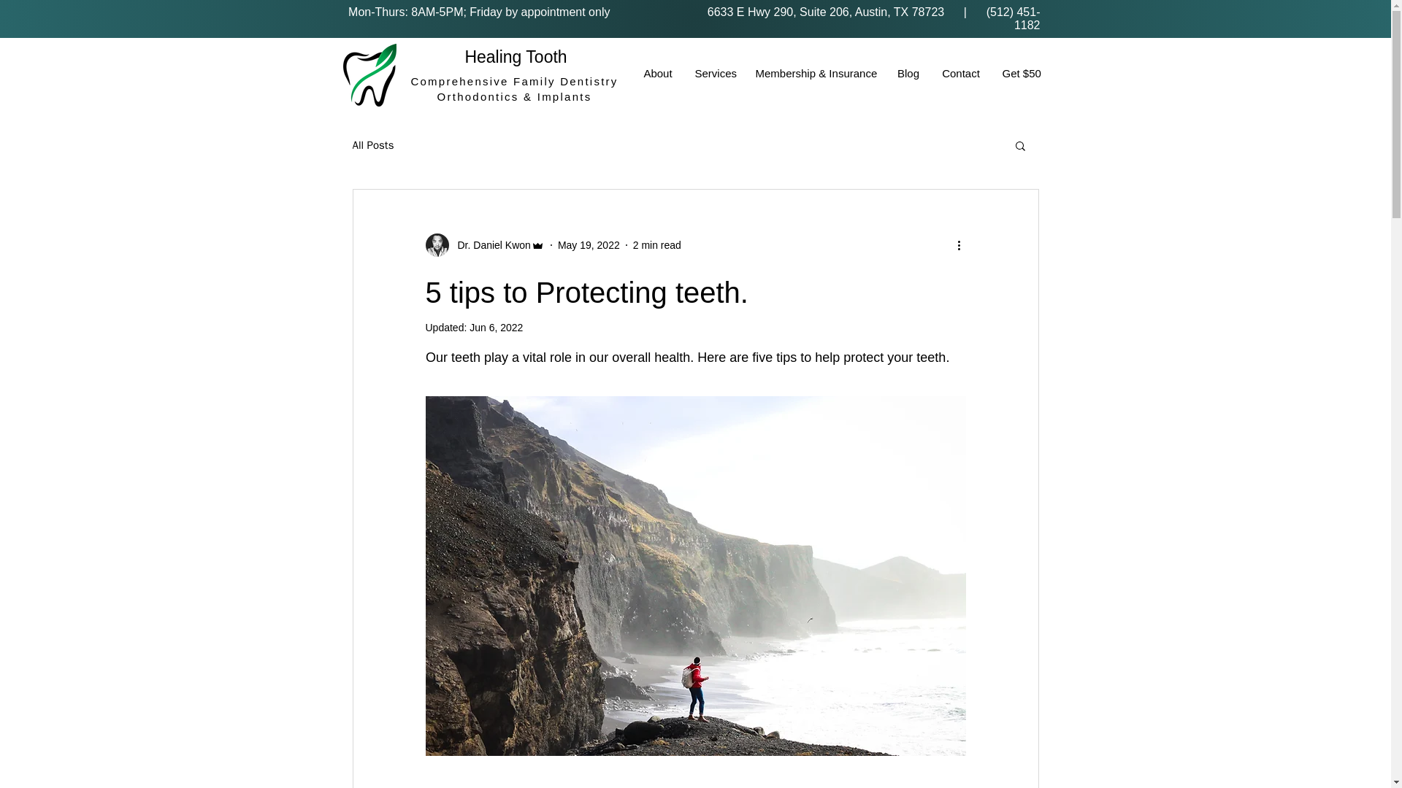 The width and height of the screenshot is (1402, 788). Describe the element at coordinates (514, 80) in the screenshot. I see `Comprehensive Family Dentistry` at that location.